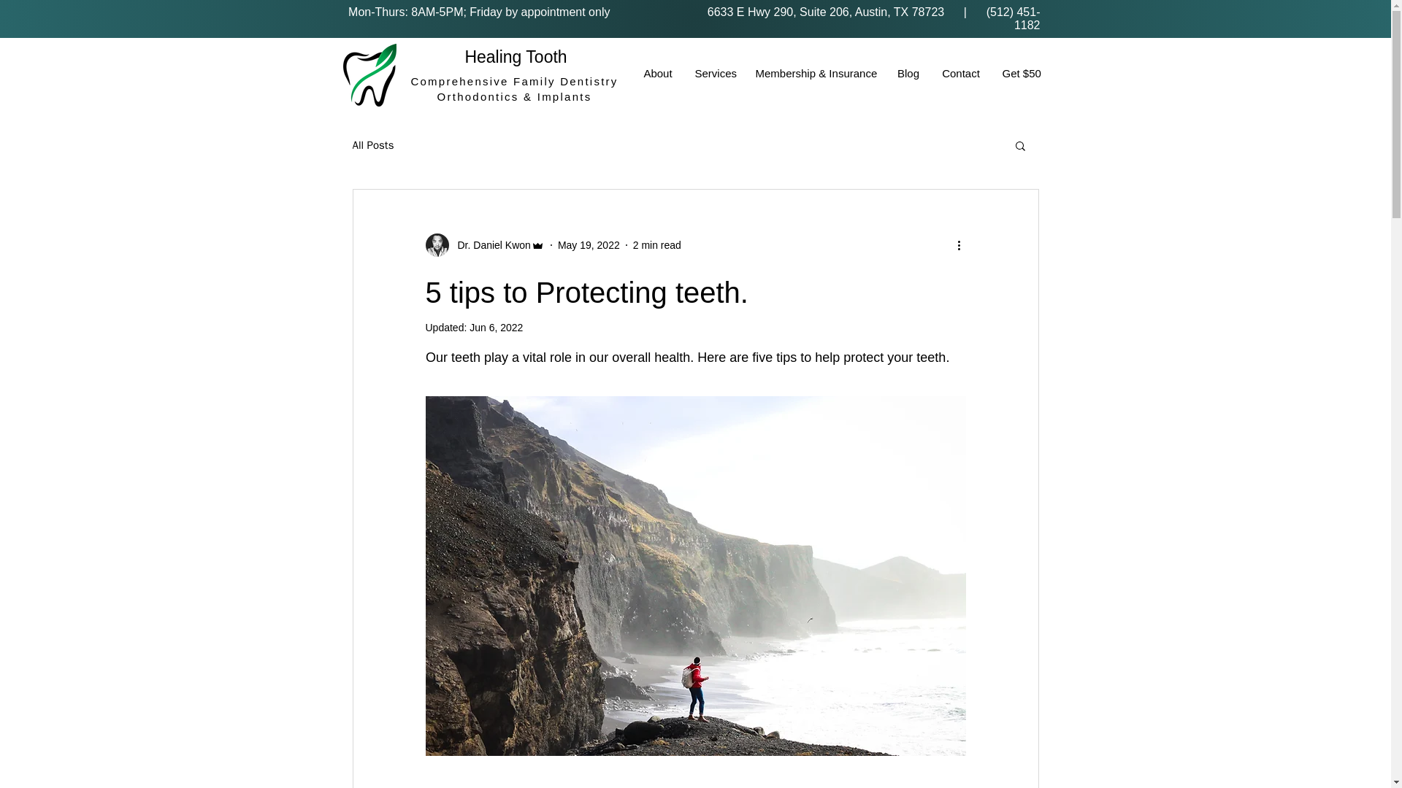 The width and height of the screenshot is (1402, 788). Describe the element at coordinates (514, 80) in the screenshot. I see `Comprehensive Family Dentistry` at that location.